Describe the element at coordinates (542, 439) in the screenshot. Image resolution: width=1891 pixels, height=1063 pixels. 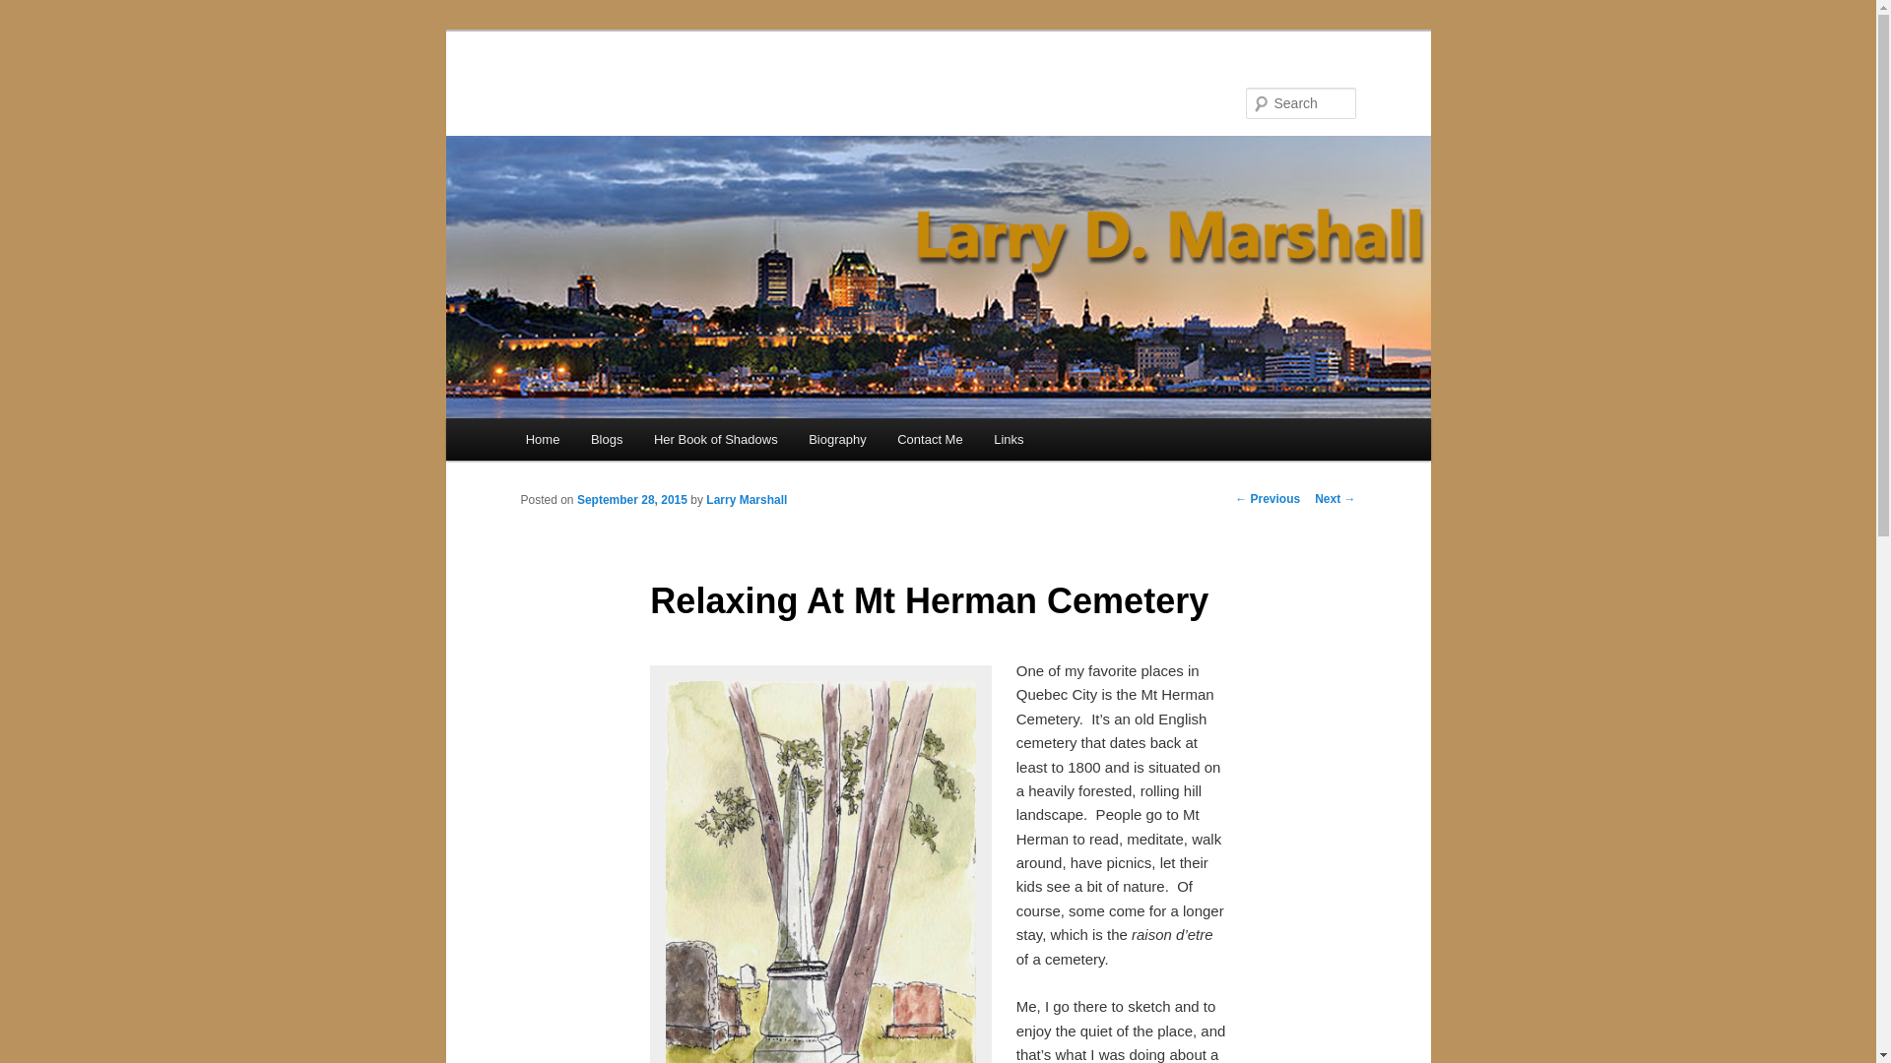
I see `Home` at that location.